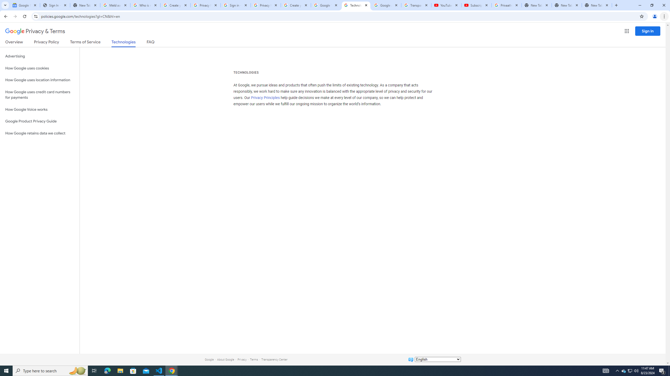 This screenshot has width=670, height=376. I want to click on Terms of Service, so click(85, 43).